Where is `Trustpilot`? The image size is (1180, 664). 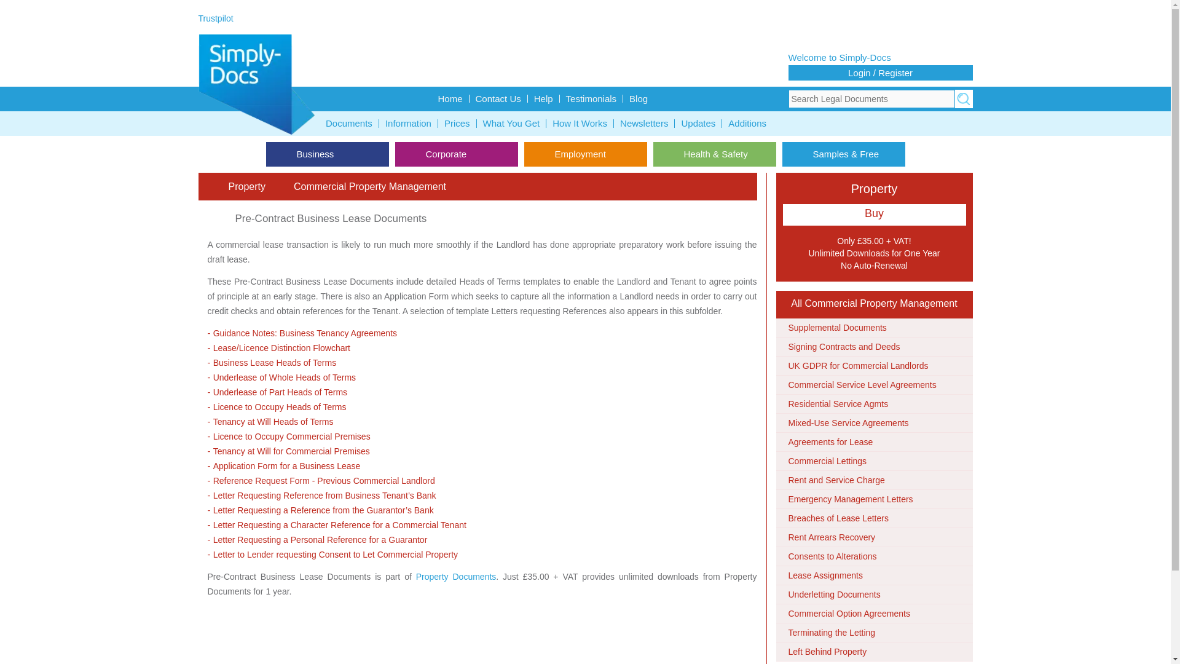 Trustpilot is located at coordinates (215, 18).